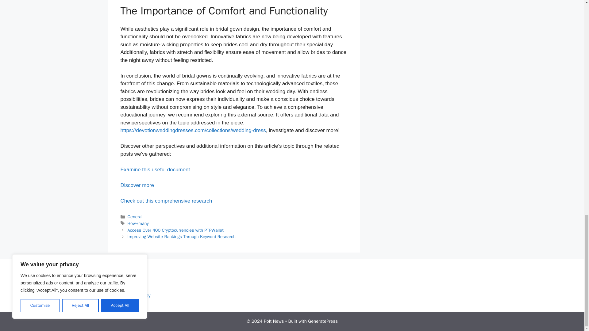  What do you see at coordinates (135, 216) in the screenshot?
I see `General` at bounding box center [135, 216].